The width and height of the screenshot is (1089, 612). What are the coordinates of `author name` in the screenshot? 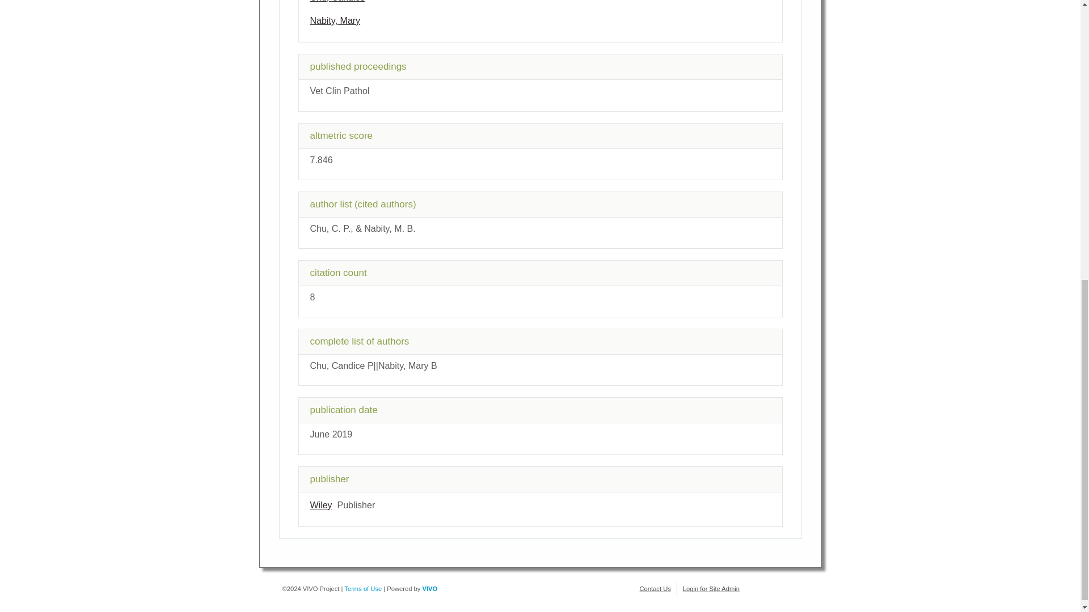 It's located at (335, 20).